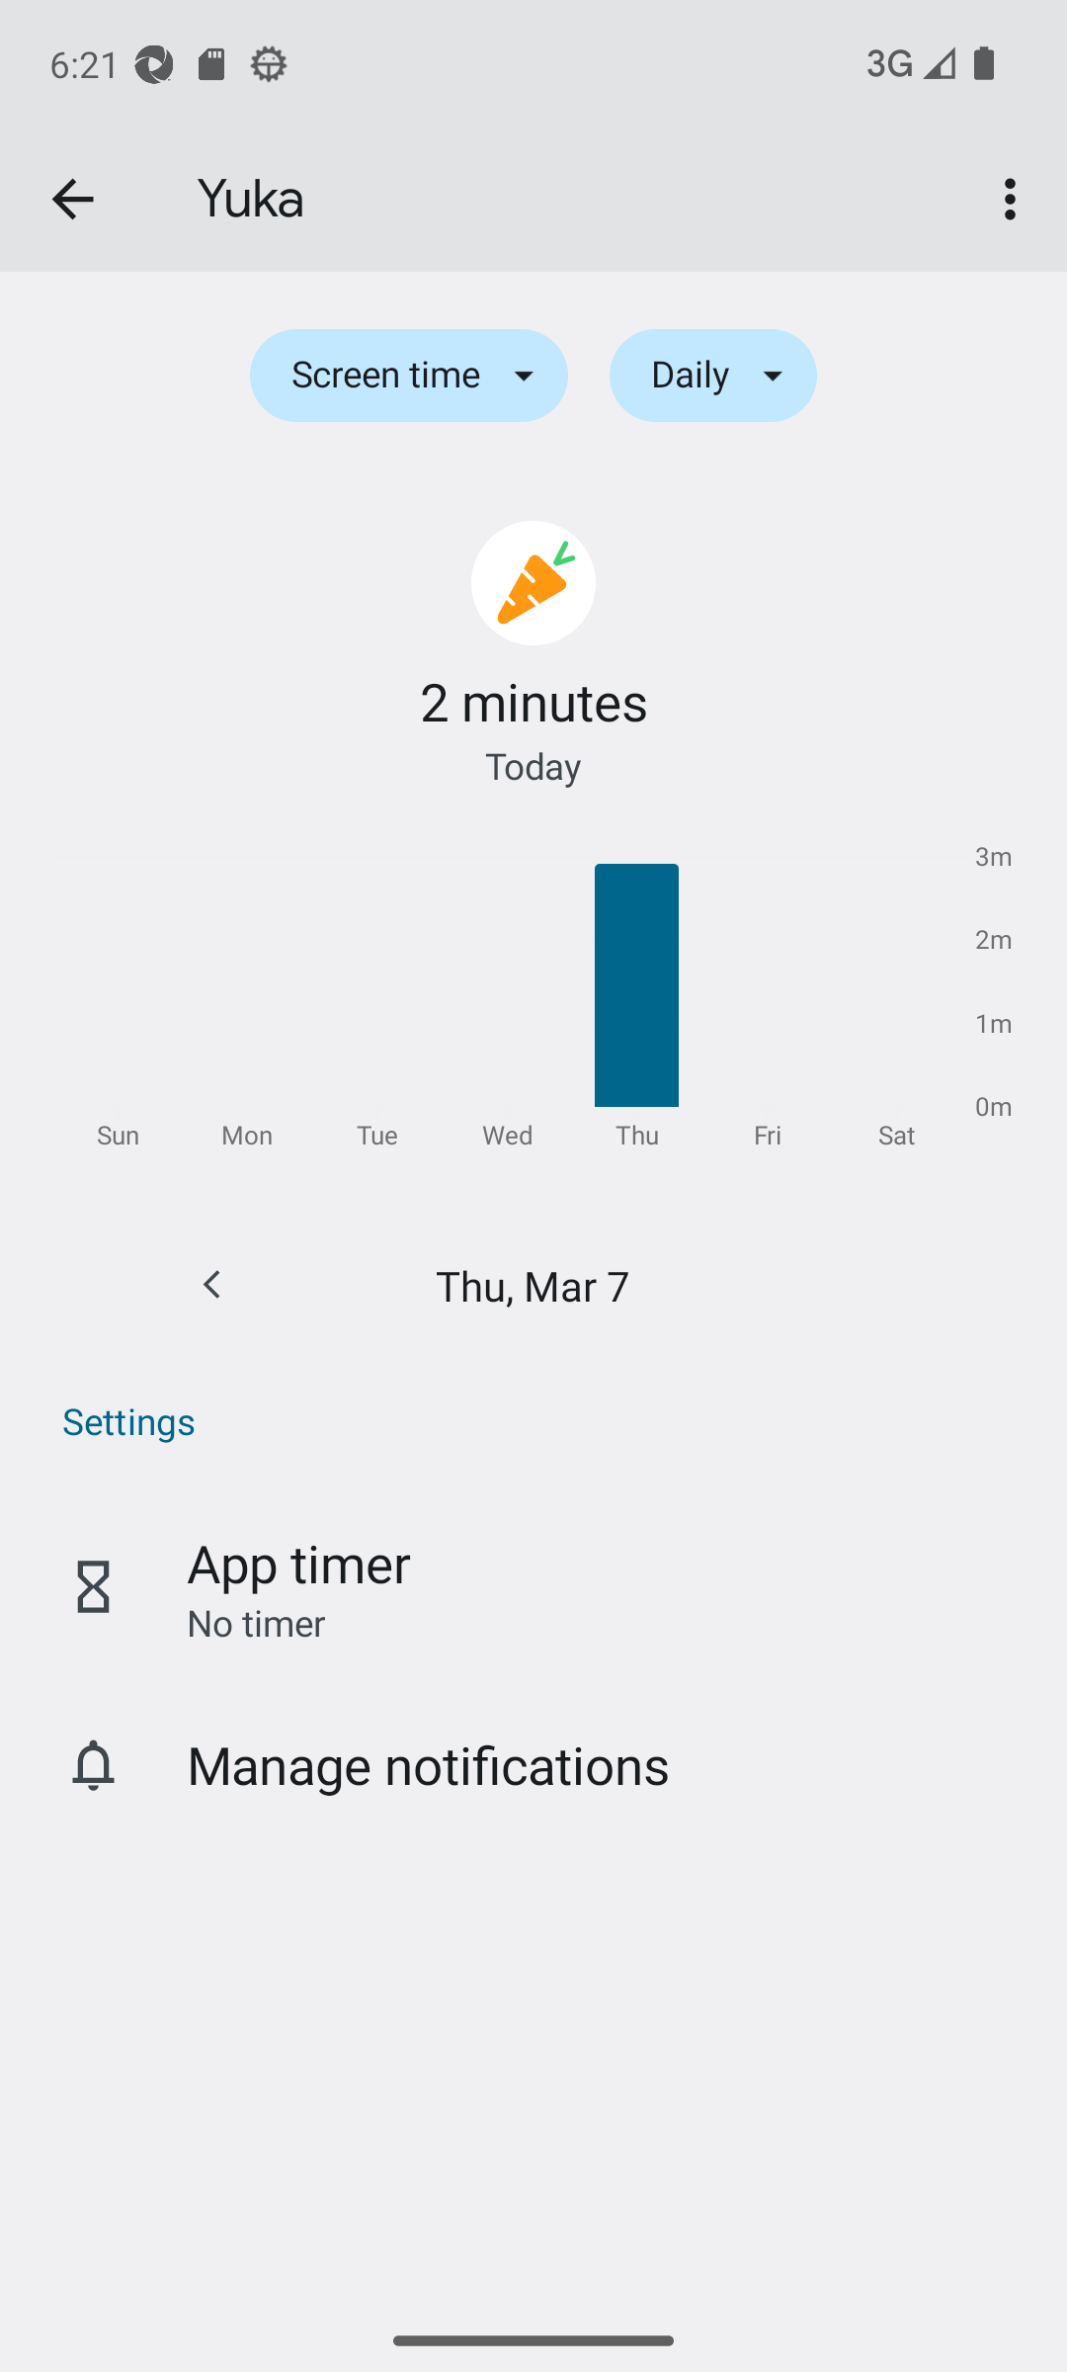 The image size is (1067, 2372). Describe the element at coordinates (533, 1764) in the screenshot. I see `Manage notifications` at that location.